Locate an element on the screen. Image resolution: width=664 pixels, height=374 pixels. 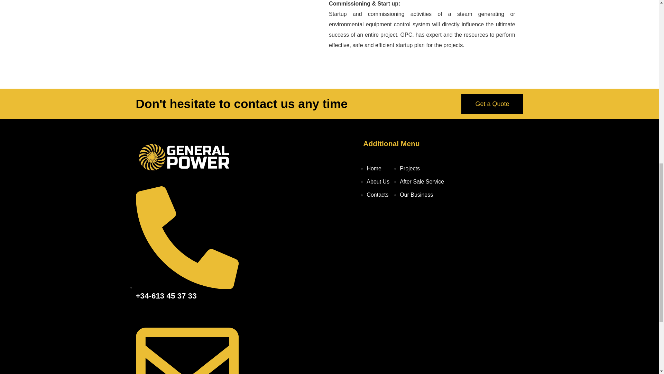
Home is located at coordinates (373, 168).